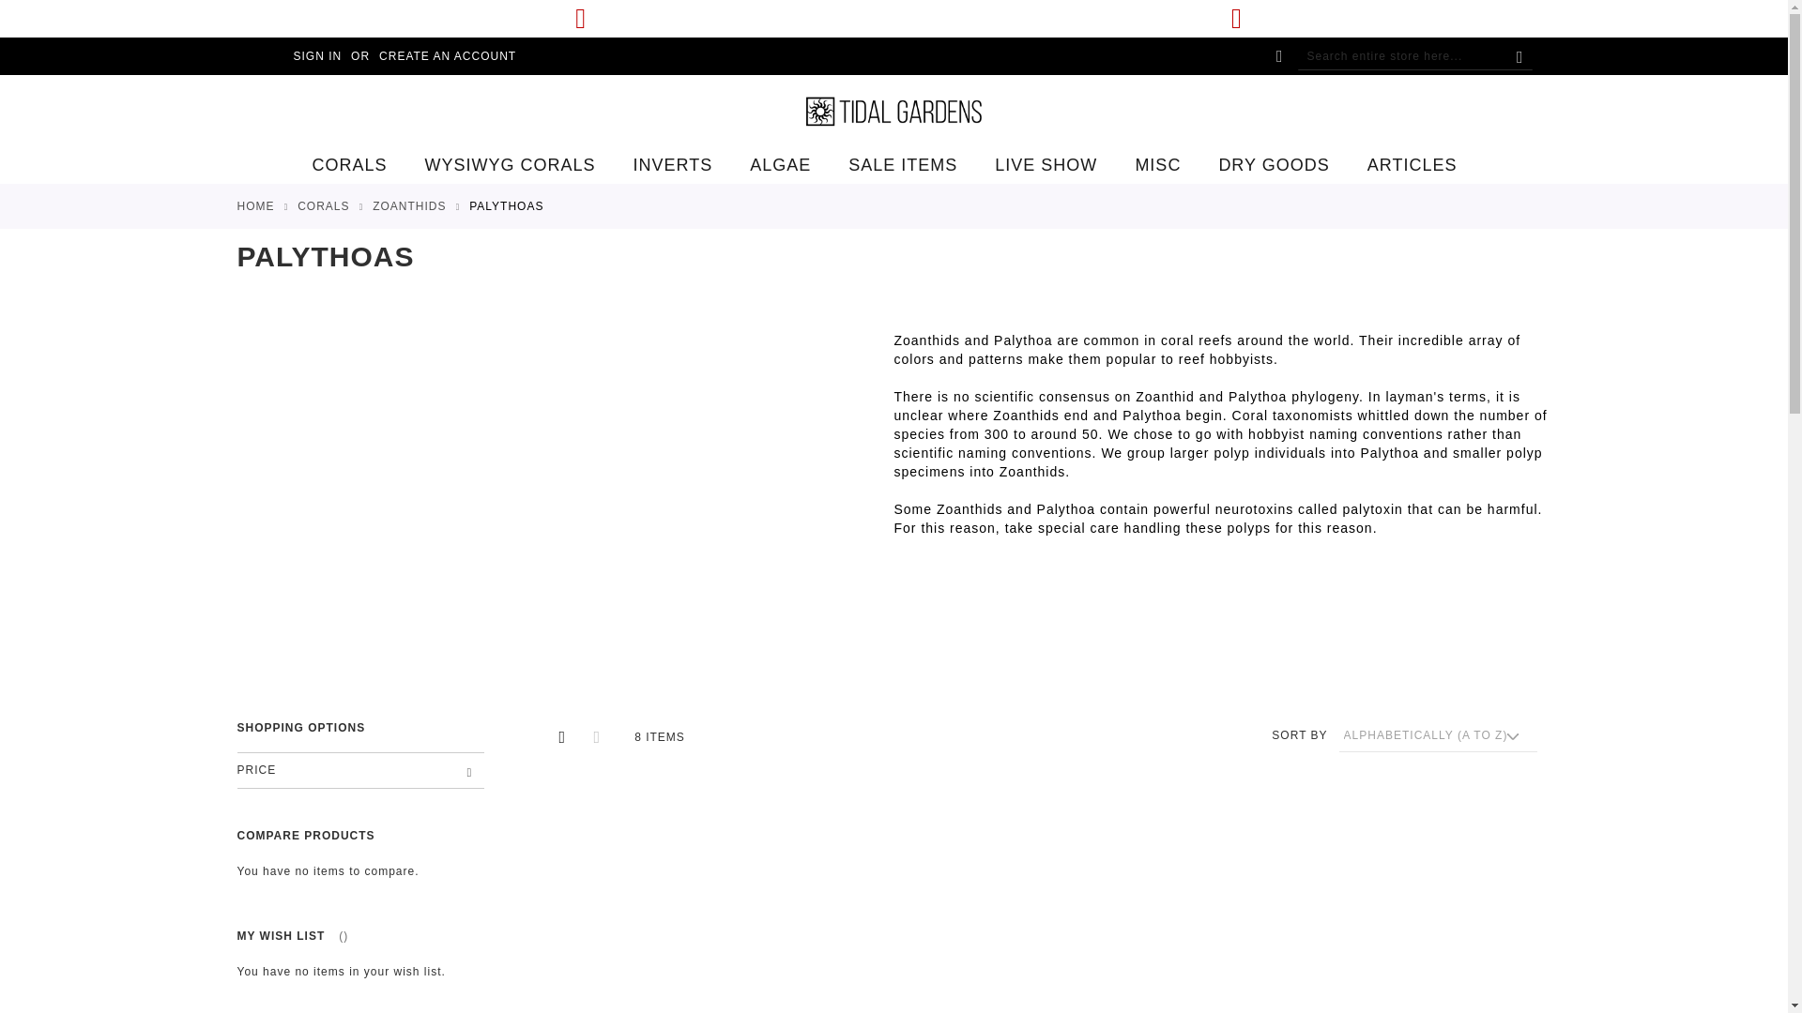 The width and height of the screenshot is (1802, 1013). What do you see at coordinates (359, 165) in the screenshot?
I see `LIVE SHOW` at bounding box center [359, 165].